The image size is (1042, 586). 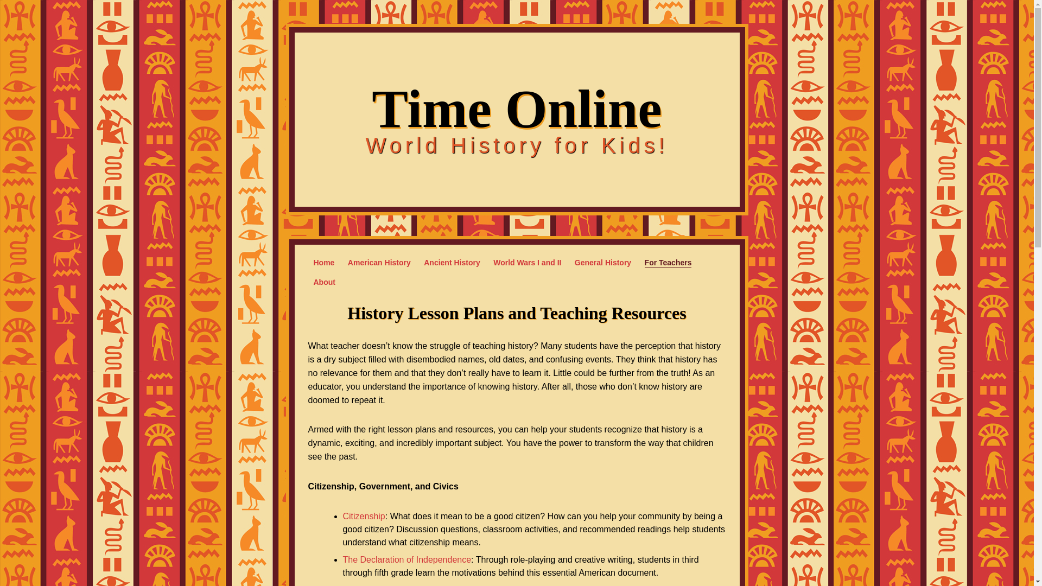 What do you see at coordinates (452, 263) in the screenshot?
I see `Ancient History` at bounding box center [452, 263].